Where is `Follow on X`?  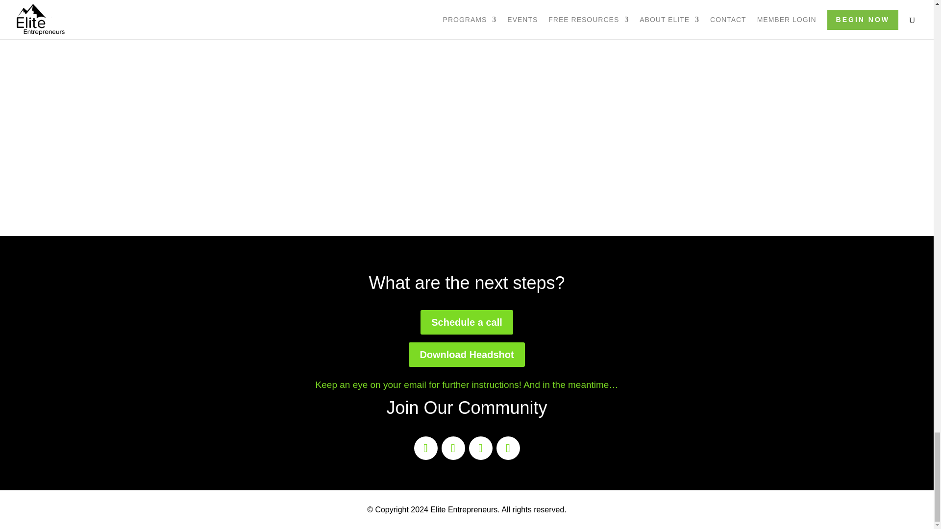
Follow on X is located at coordinates (453, 448).